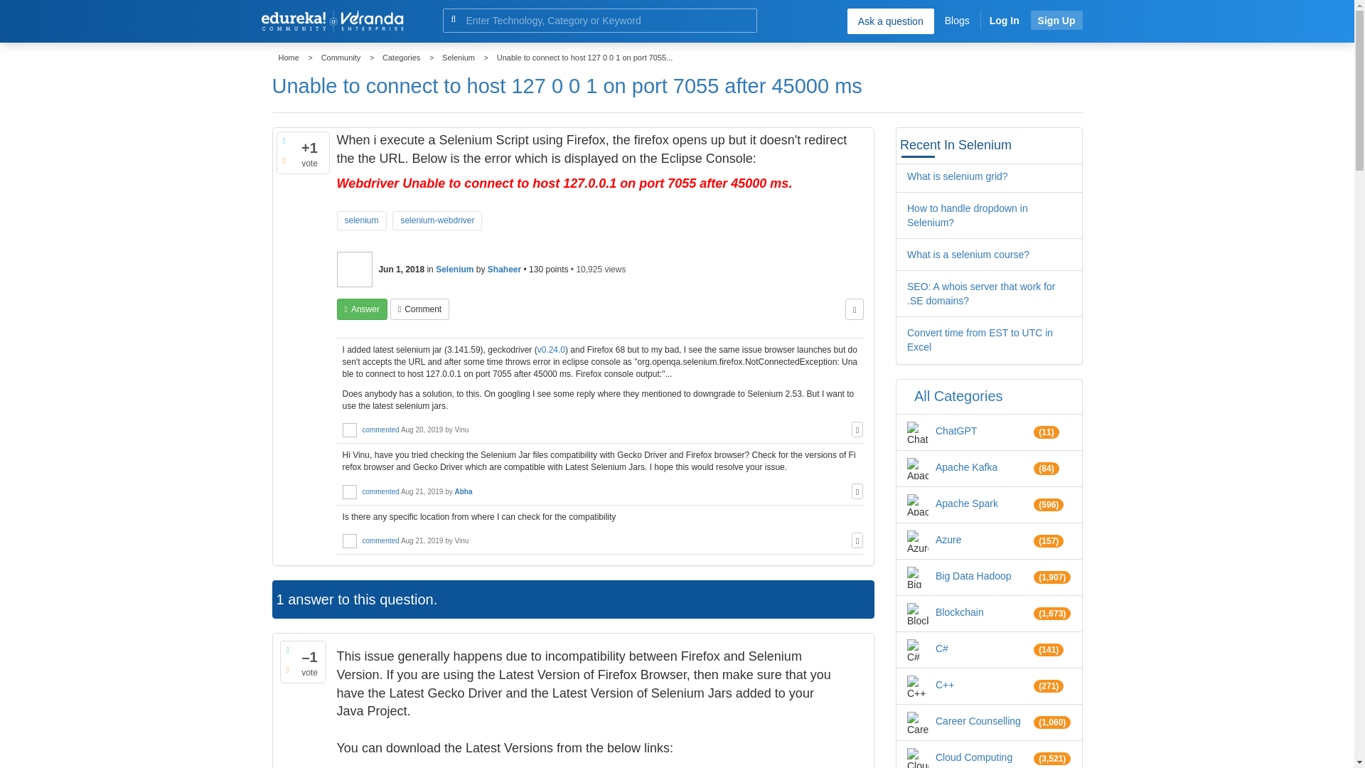  What do you see at coordinates (890, 21) in the screenshot?
I see `Ask a question` at bounding box center [890, 21].